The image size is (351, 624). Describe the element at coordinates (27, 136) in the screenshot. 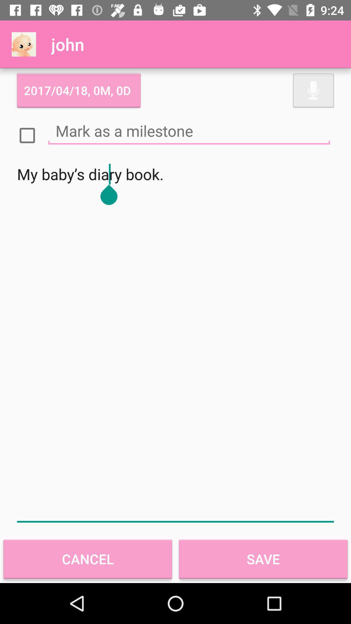

I see `toggle box` at that location.